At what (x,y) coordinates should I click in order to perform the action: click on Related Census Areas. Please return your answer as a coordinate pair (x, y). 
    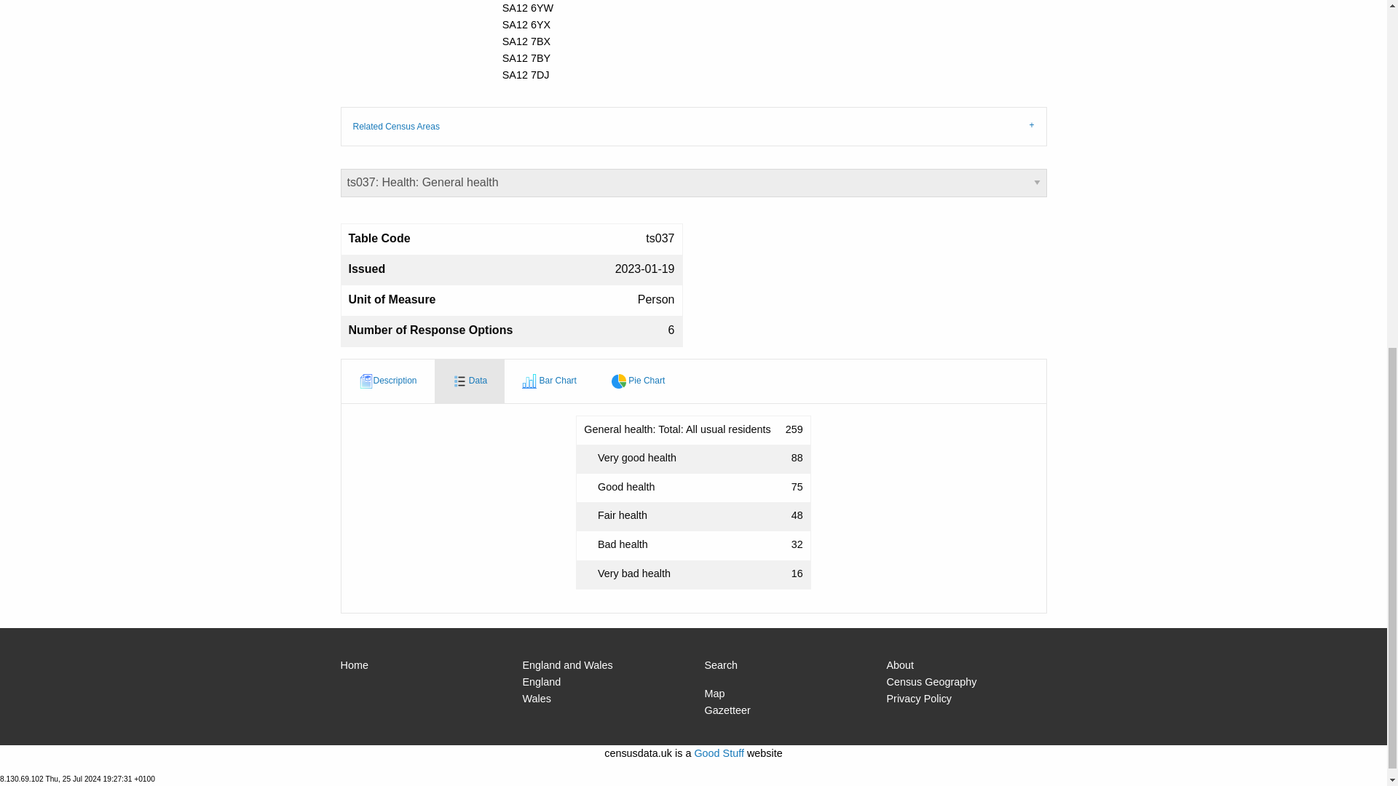
    Looking at the image, I should click on (694, 125).